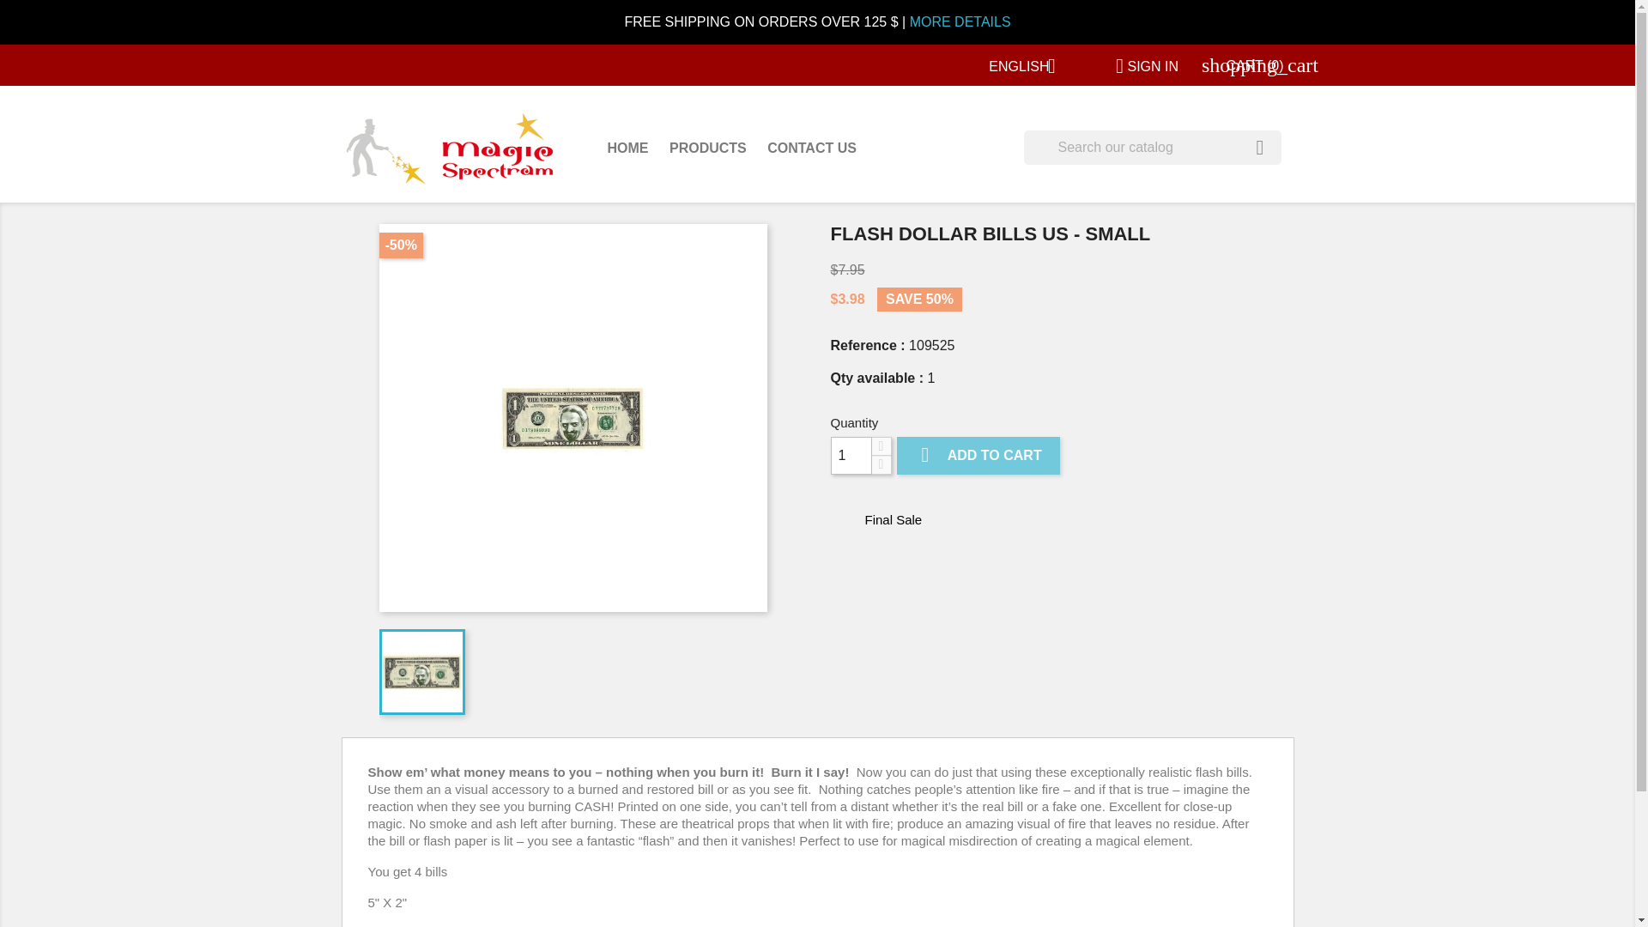 The height and width of the screenshot is (927, 1648). Describe the element at coordinates (707, 149) in the screenshot. I see `PRODUCTS` at that location.